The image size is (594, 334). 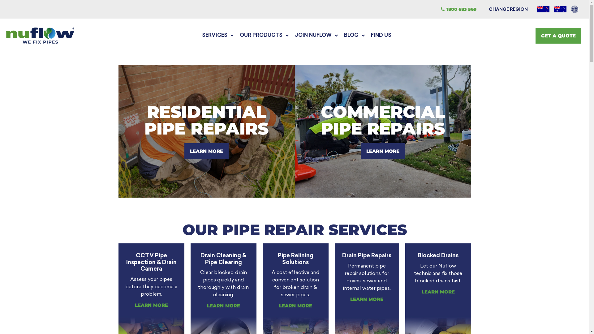 I want to click on OUR PRODUCTS, so click(x=264, y=36).